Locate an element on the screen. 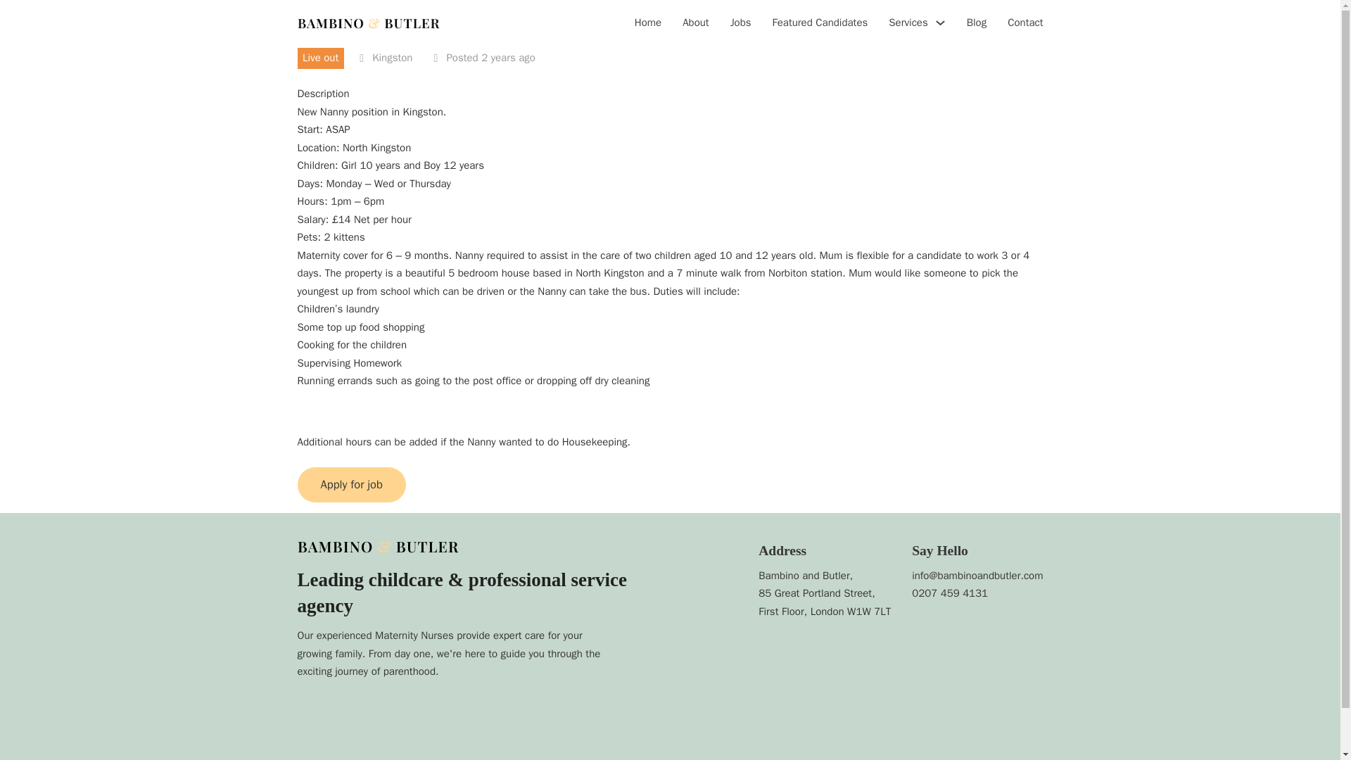 Image resolution: width=1351 pixels, height=760 pixels. Services is located at coordinates (908, 23).